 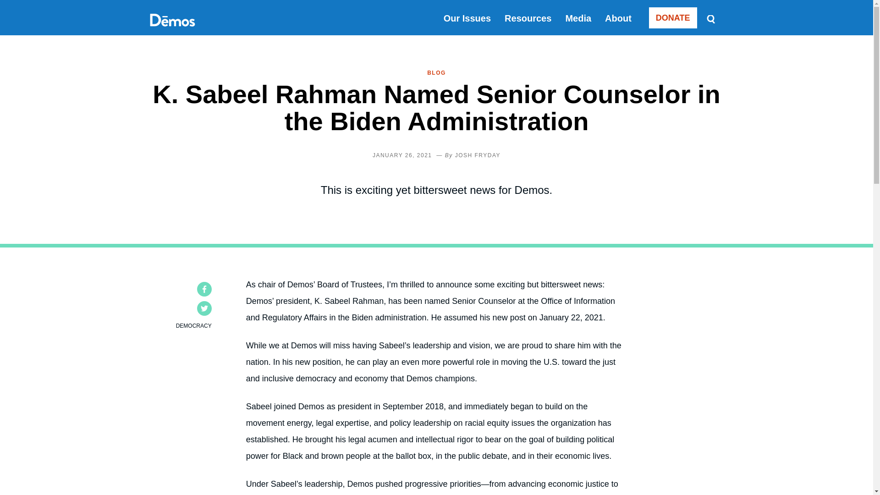 What do you see at coordinates (194, 326) in the screenshot?
I see `DEMOCRACY` at bounding box center [194, 326].